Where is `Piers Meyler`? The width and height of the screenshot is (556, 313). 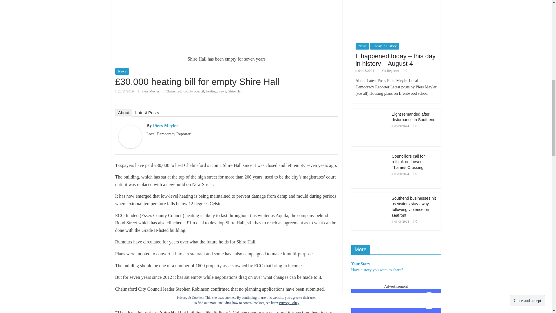
Piers Meyler is located at coordinates (151, 91).